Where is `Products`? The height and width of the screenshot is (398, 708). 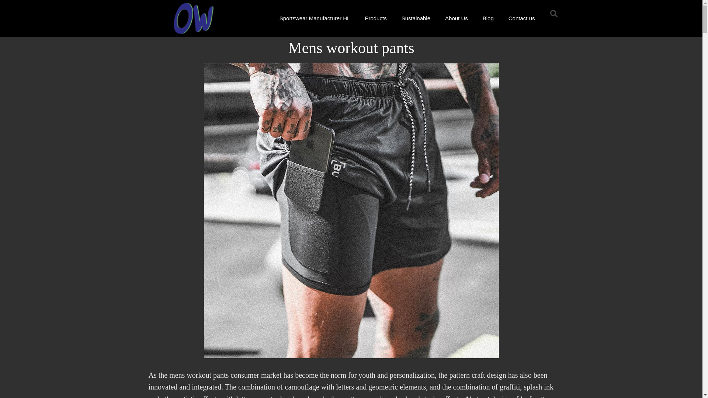
Products is located at coordinates (375, 18).